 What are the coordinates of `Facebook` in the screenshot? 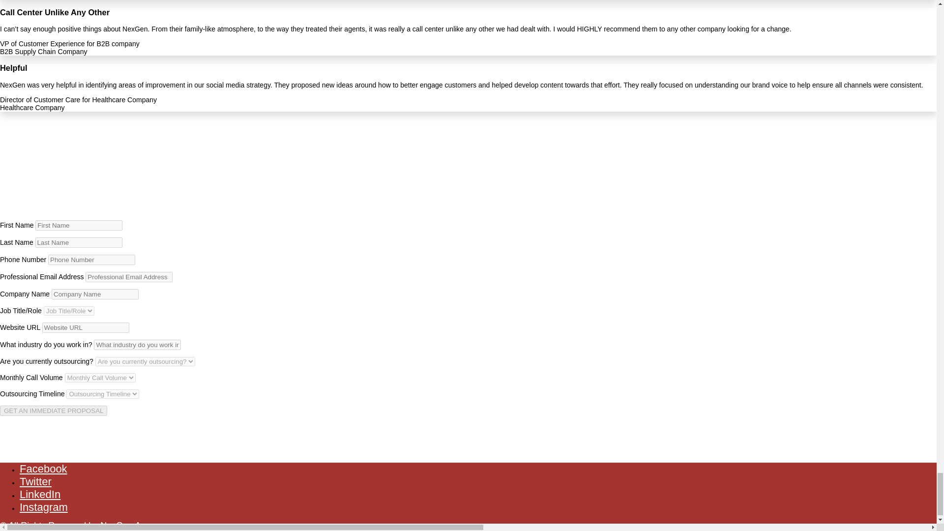 It's located at (43, 468).